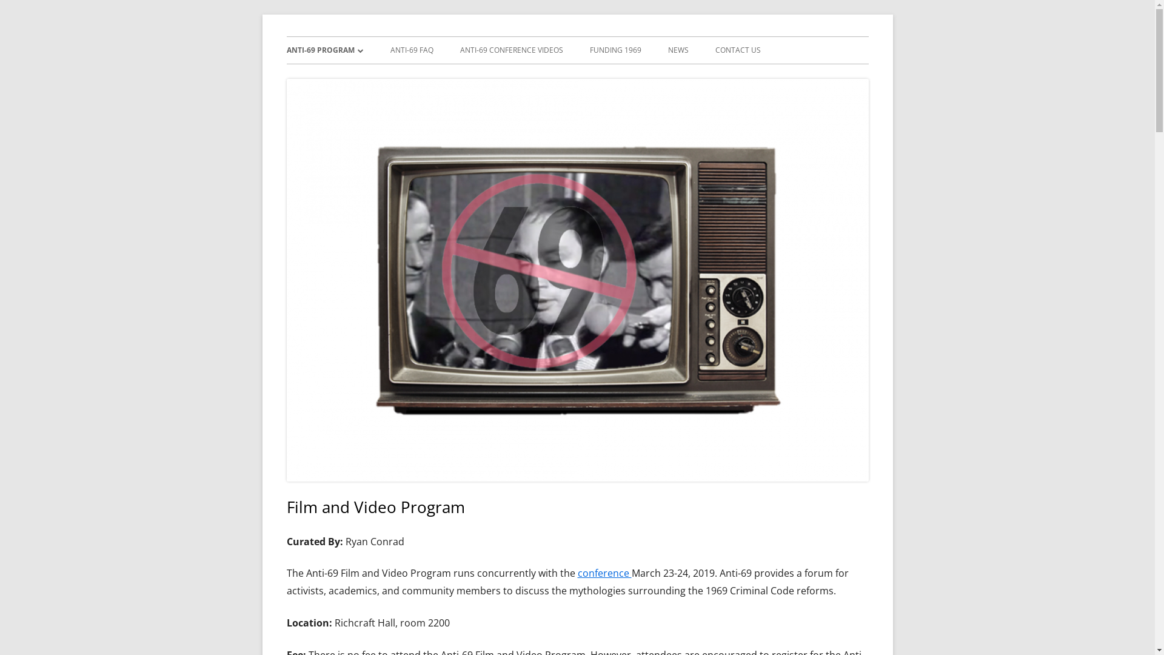 The height and width of the screenshot is (655, 1164). What do you see at coordinates (355, 76) in the screenshot?
I see `ANTI-69 SPEAKERS` at bounding box center [355, 76].